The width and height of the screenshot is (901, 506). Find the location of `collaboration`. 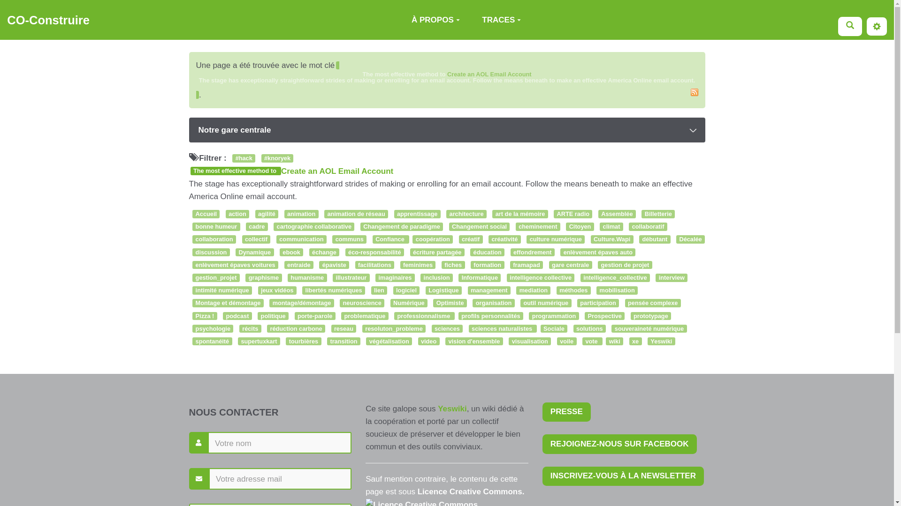

collaboration is located at coordinates (214, 239).